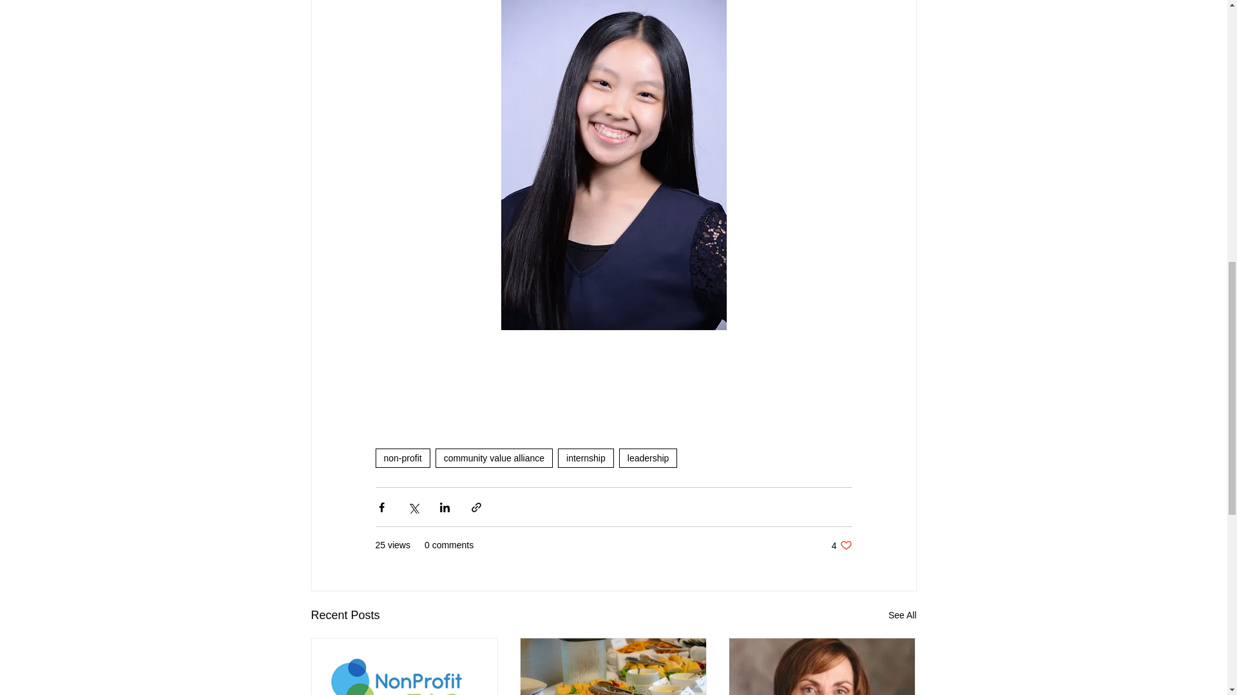 The image size is (1237, 695). Describe the element at coordinates (585, 458) in the screenshot. I see `internship` at that location.